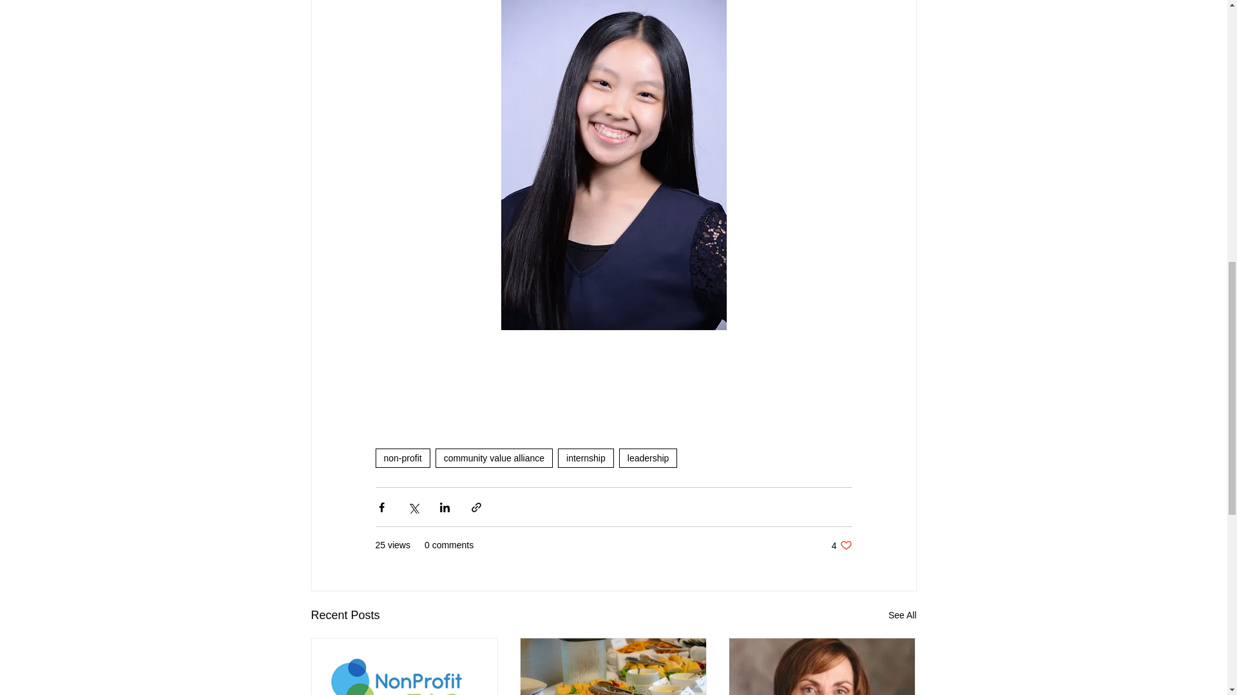 The image size is (1237, 695). Describe the element at coordinates (585, 458) in the screenshot. I see `internship` at that location.